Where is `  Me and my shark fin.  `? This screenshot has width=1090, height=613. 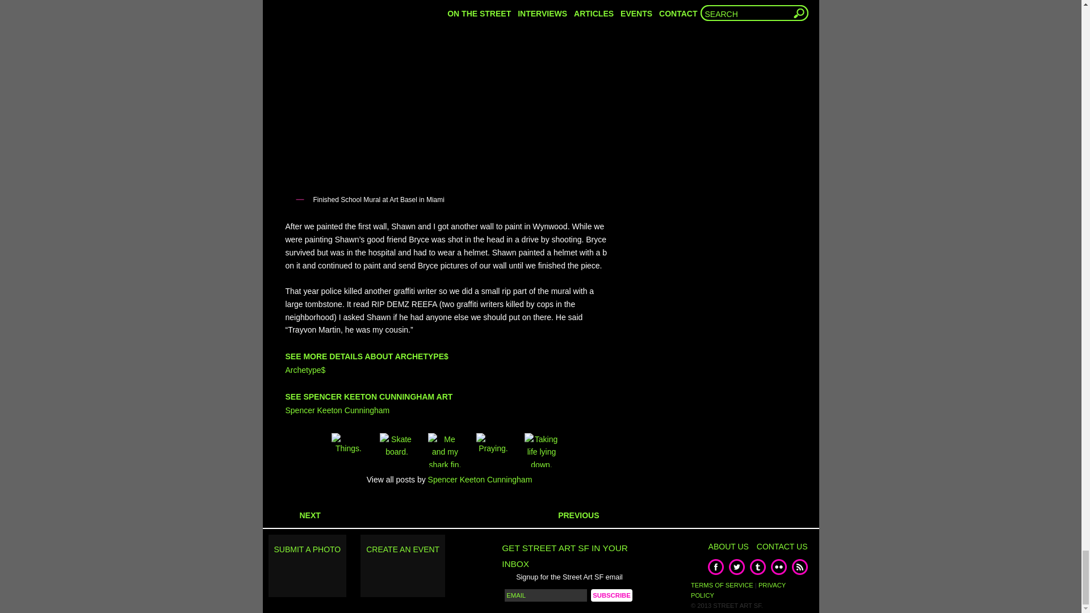
  Me and my shark fin.   is located at coordinates (445, 450).